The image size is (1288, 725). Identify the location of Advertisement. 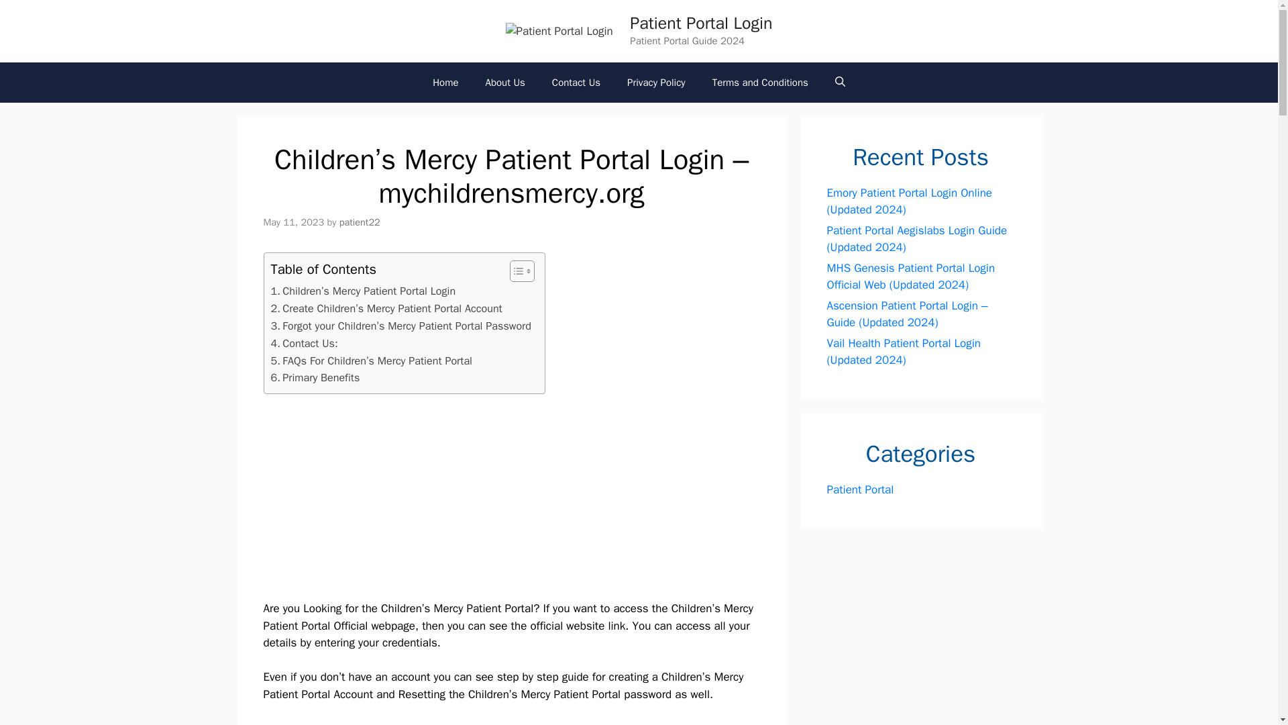
(521, 499).